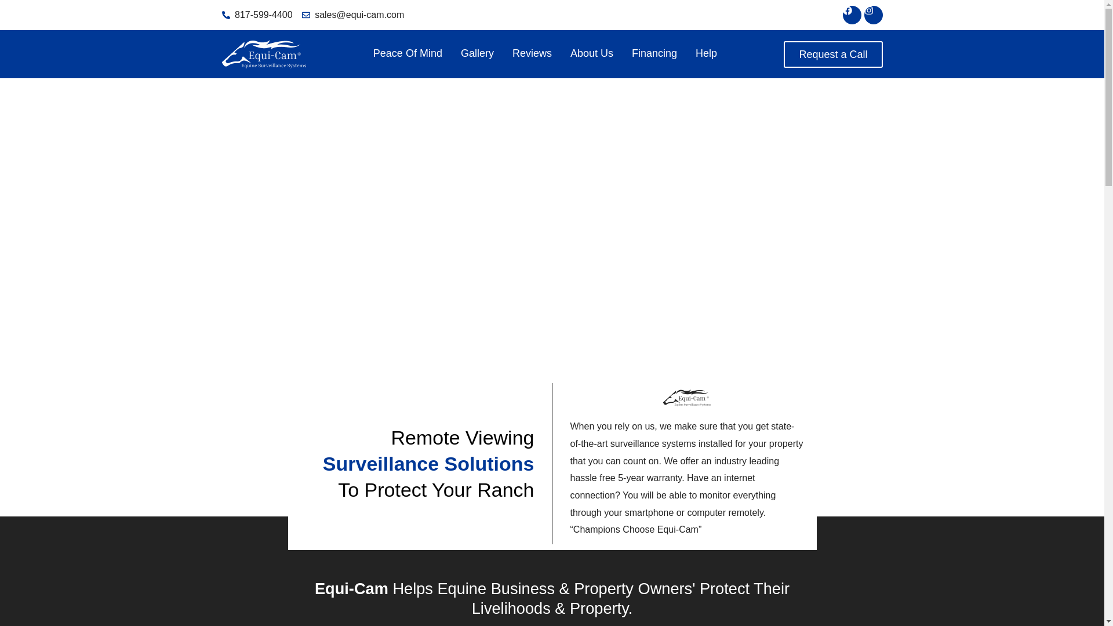 Image resolution: width=1113 pixels, height=626 pixels. Describe the element at coordinates (832, 53) in the screenshot. I see `Request a Call` at that location.